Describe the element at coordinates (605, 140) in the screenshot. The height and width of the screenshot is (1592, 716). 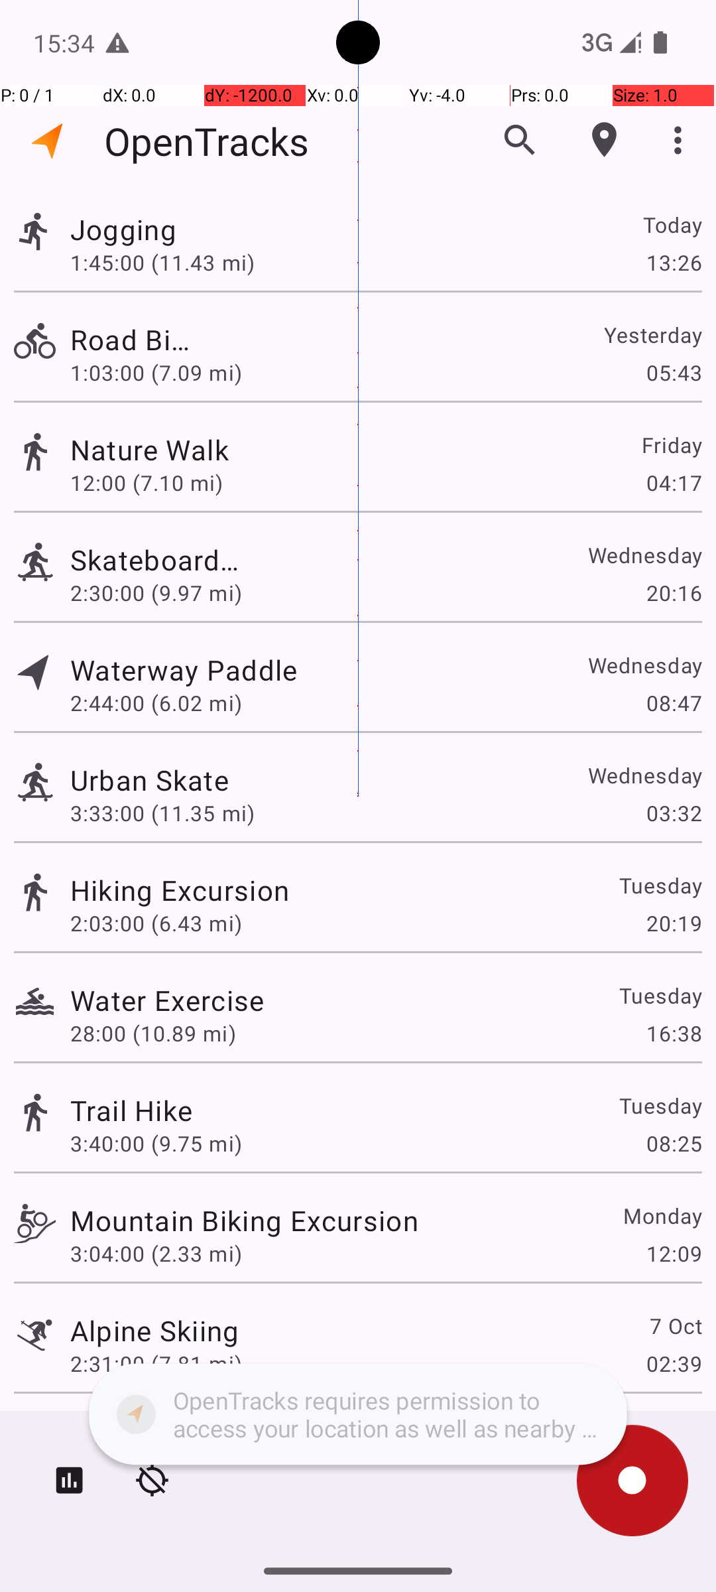
I see `Markers` at that location.